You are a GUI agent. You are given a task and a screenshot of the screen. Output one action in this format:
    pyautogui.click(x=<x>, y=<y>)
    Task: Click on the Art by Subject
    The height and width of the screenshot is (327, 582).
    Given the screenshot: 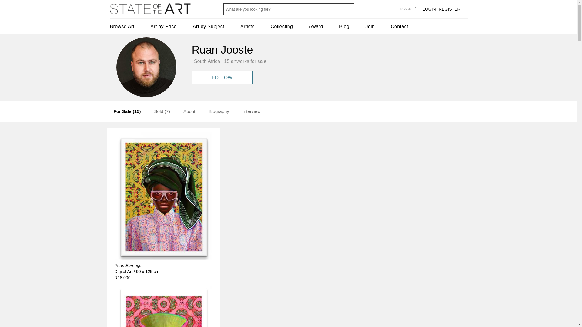 What is the action you would take?
    pyautogui.click(x=208, y=26)
    